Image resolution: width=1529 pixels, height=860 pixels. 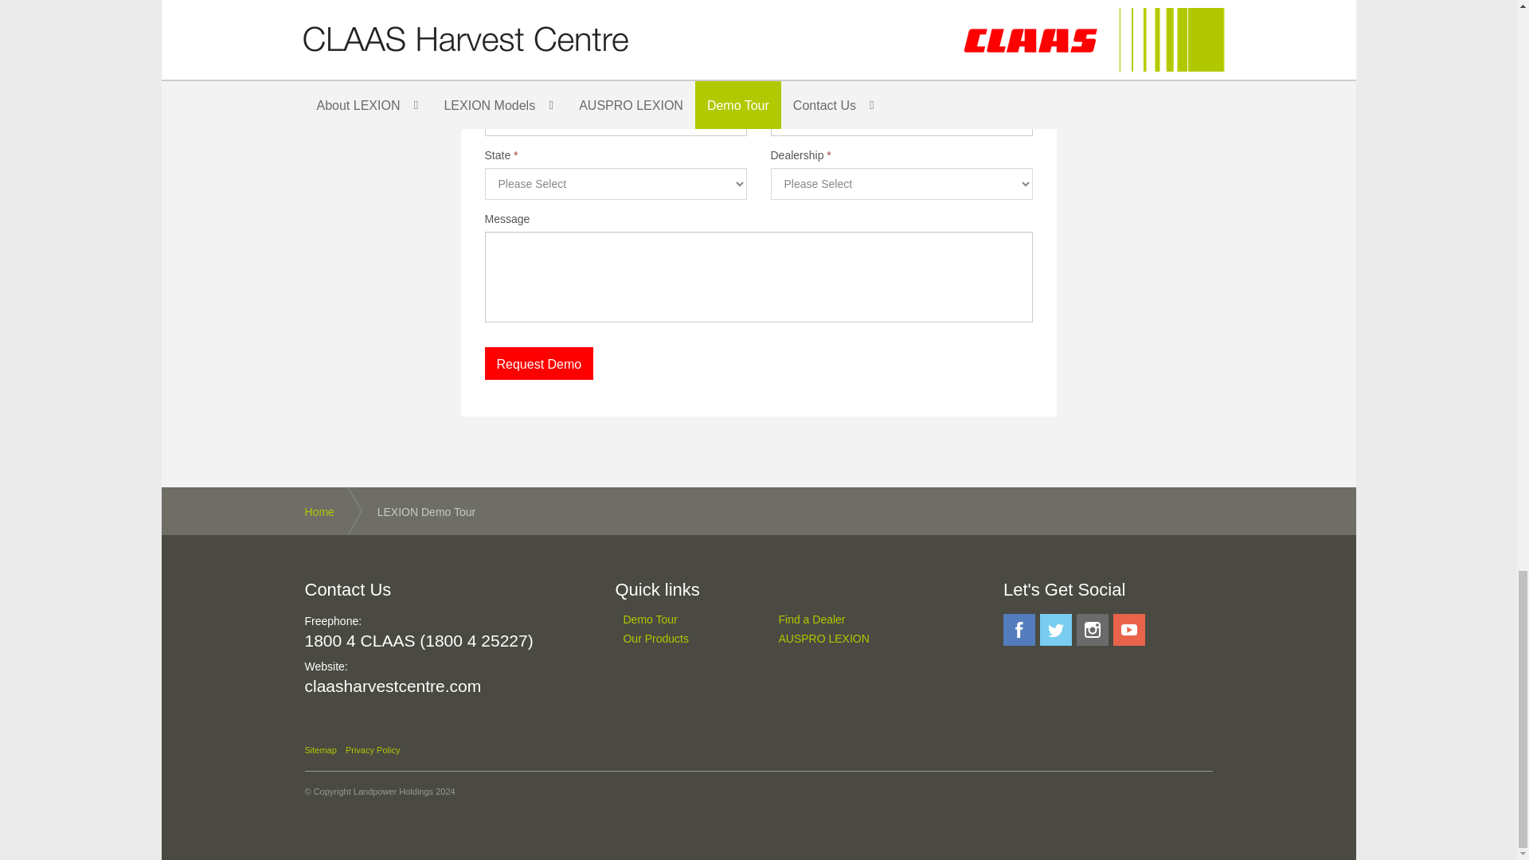 What do you see at coordinates (1093, 630) in the screenshot?
I see `instagram` at bounding box center [1093, 630].